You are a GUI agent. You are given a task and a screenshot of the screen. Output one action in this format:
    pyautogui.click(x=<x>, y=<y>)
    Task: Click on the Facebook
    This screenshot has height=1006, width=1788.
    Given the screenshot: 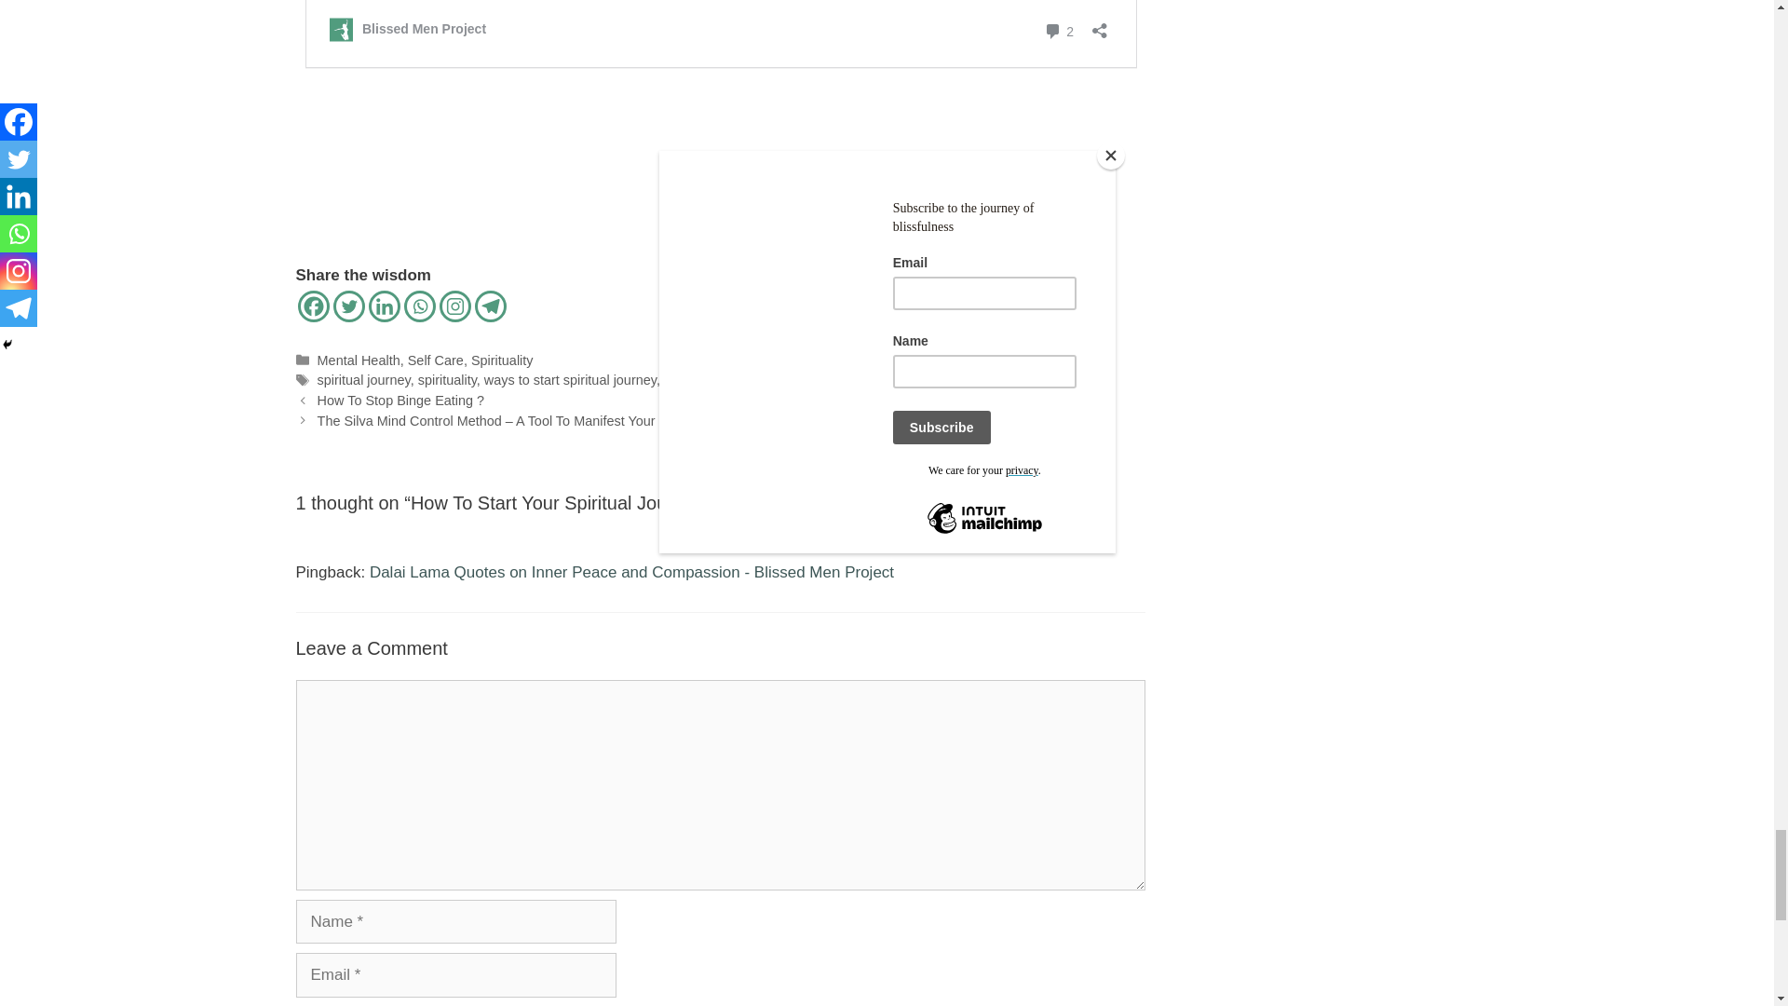 What is the action you would take?
    pyautogui.click(x=313, y=306)
    